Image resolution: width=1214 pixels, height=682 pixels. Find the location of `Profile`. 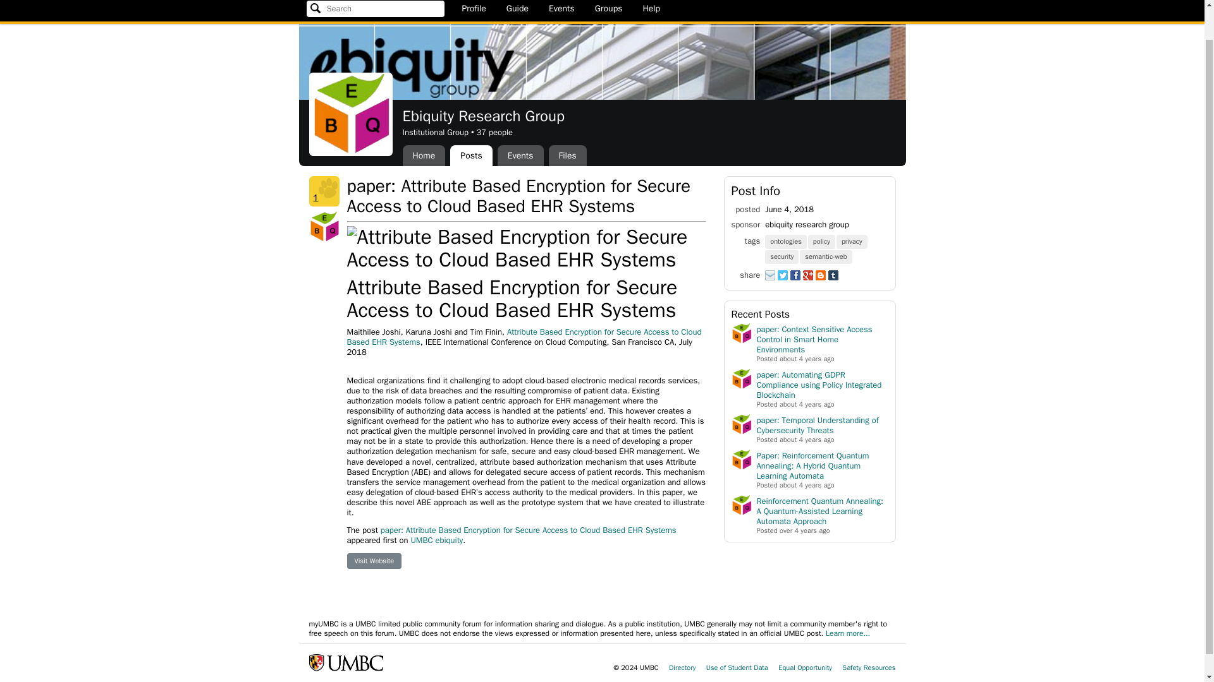

Profile is located at coordinates (473, 9).